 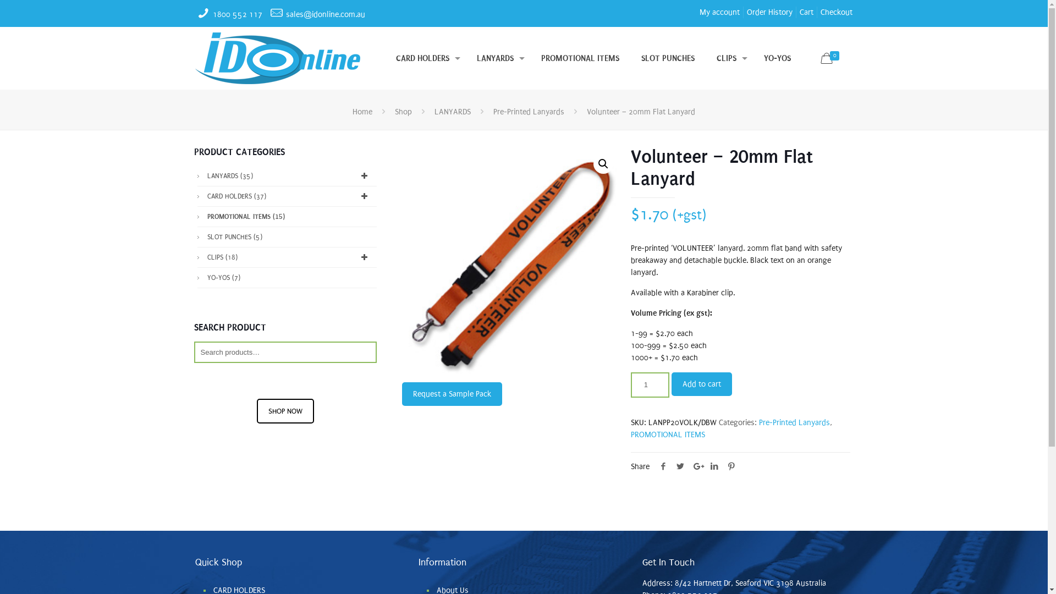 What do you see at coordinates (580, 58) in the screenshot?
I see `PROMOTIONAL ITEMS` at bounding box center [580, 58].